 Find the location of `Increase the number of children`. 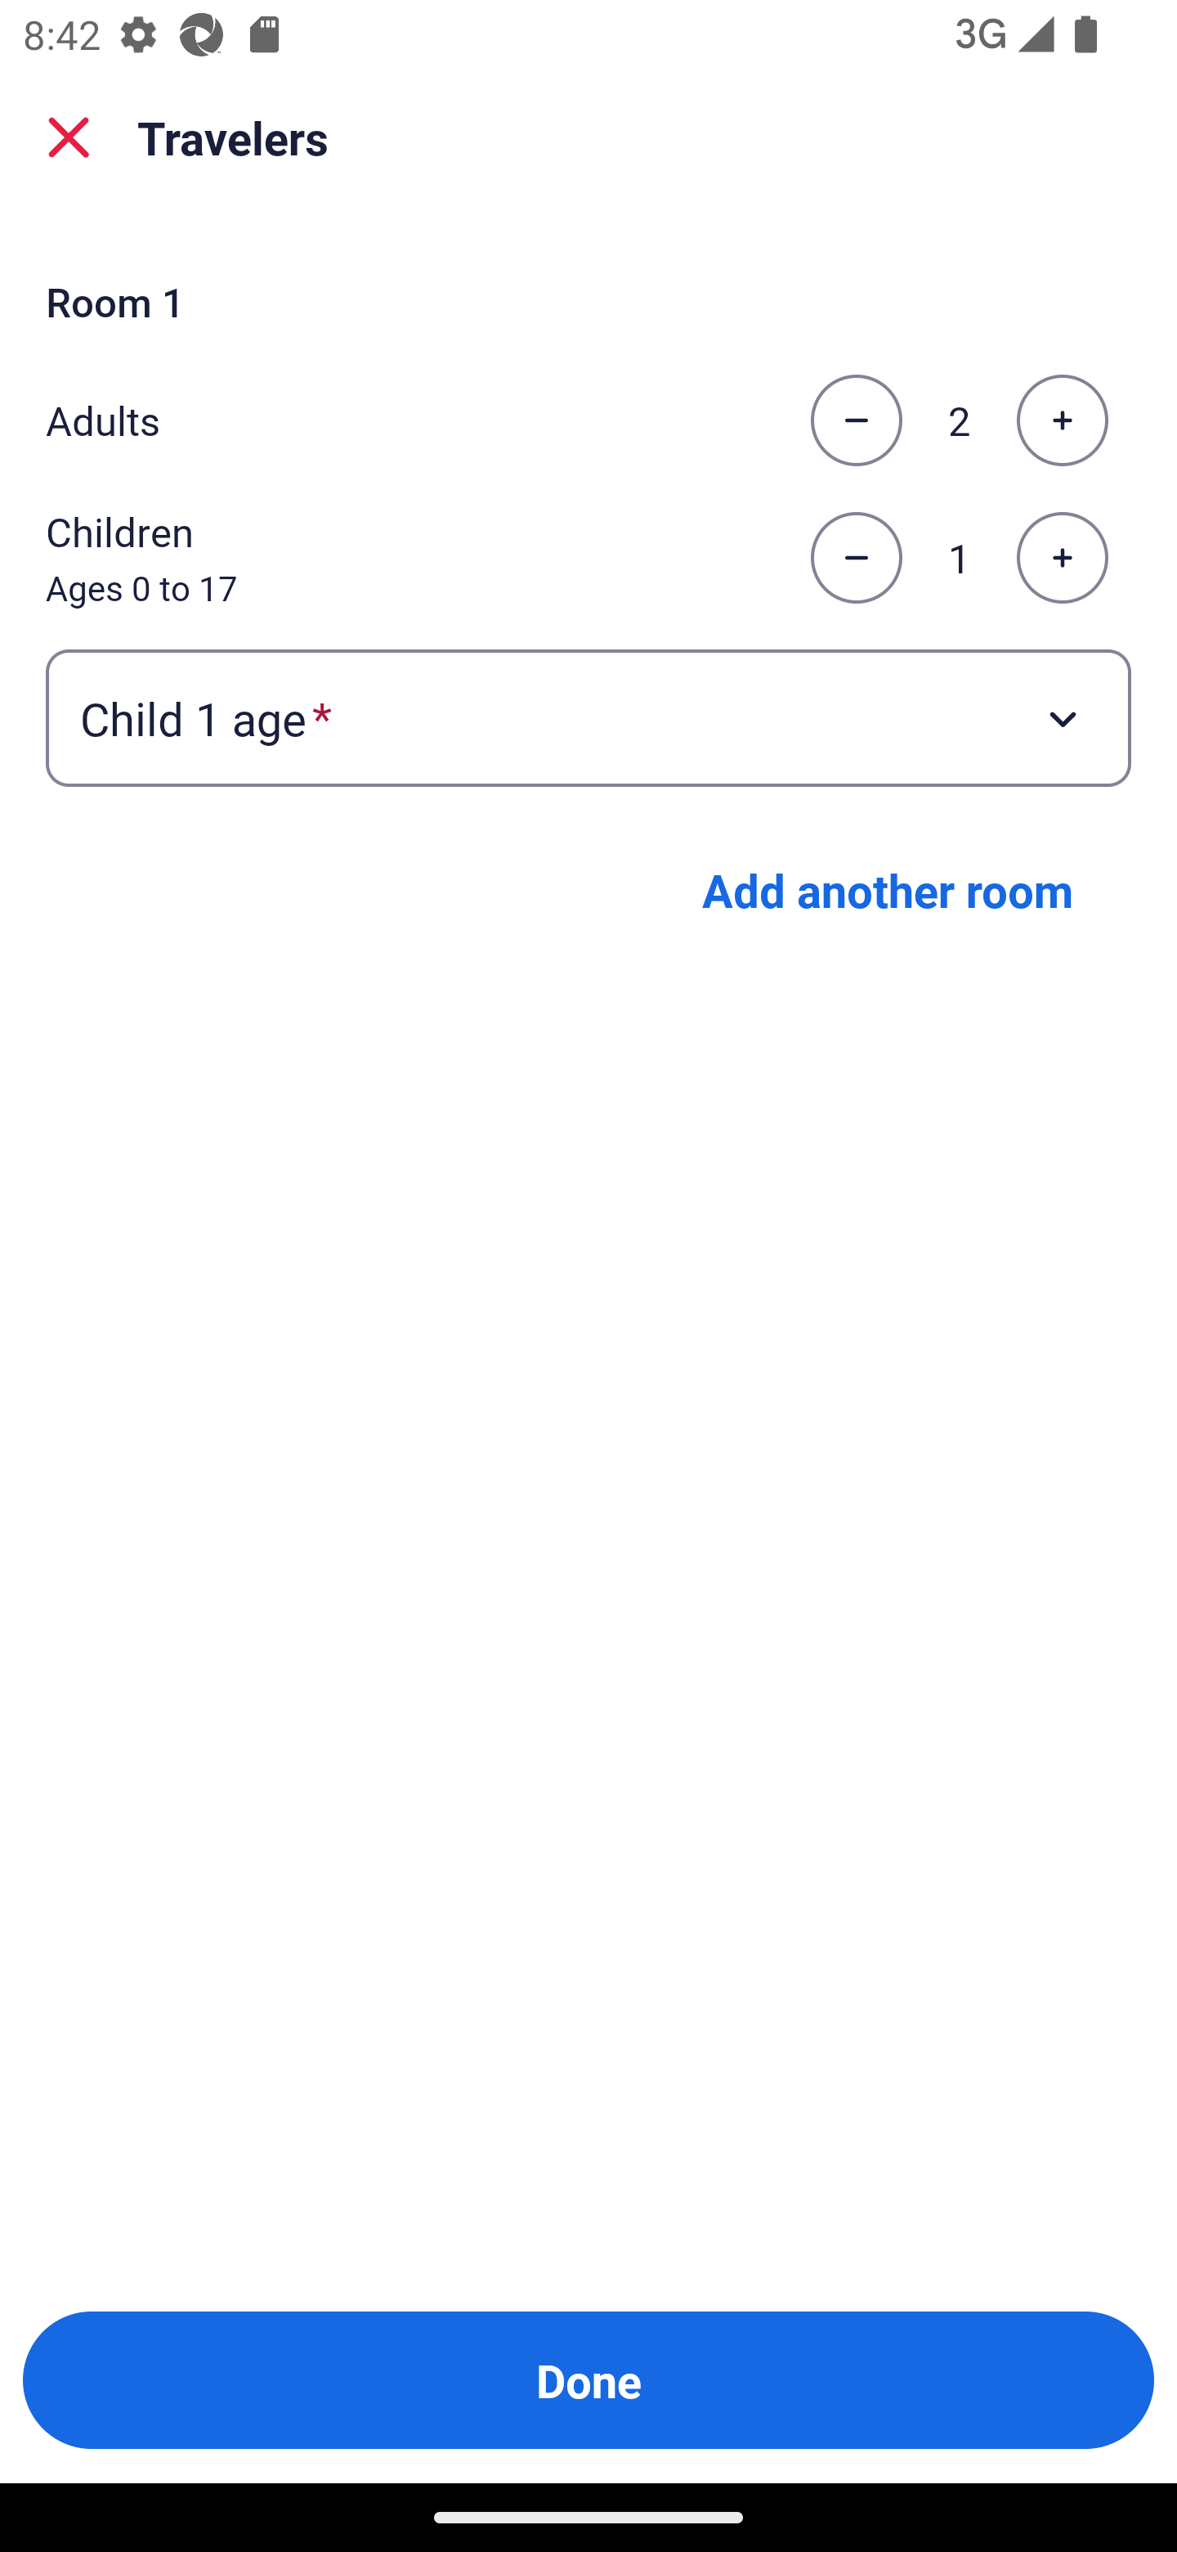

Increase the number of children is located at coordinates (1062, 559).